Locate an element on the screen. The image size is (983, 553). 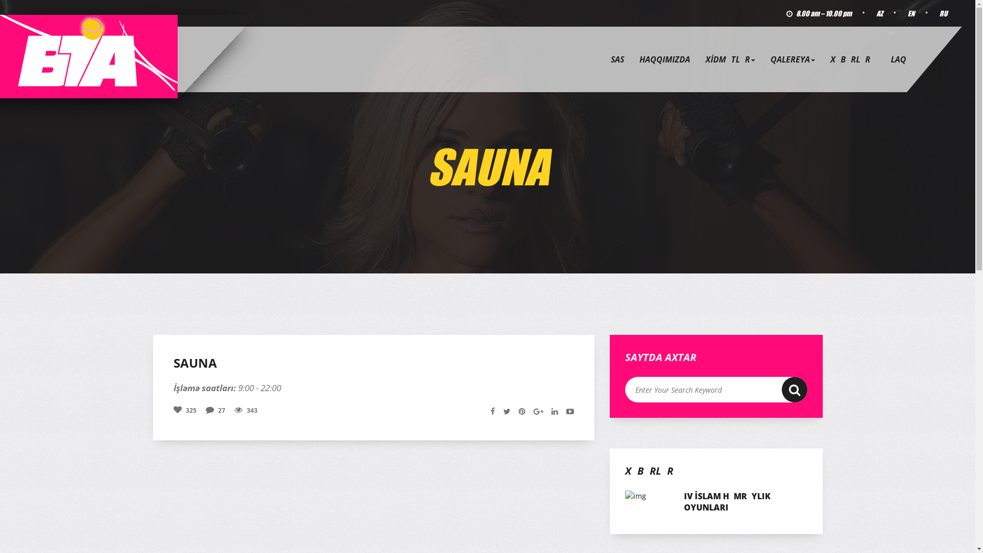
AZ is located at coordinates (880, 13).